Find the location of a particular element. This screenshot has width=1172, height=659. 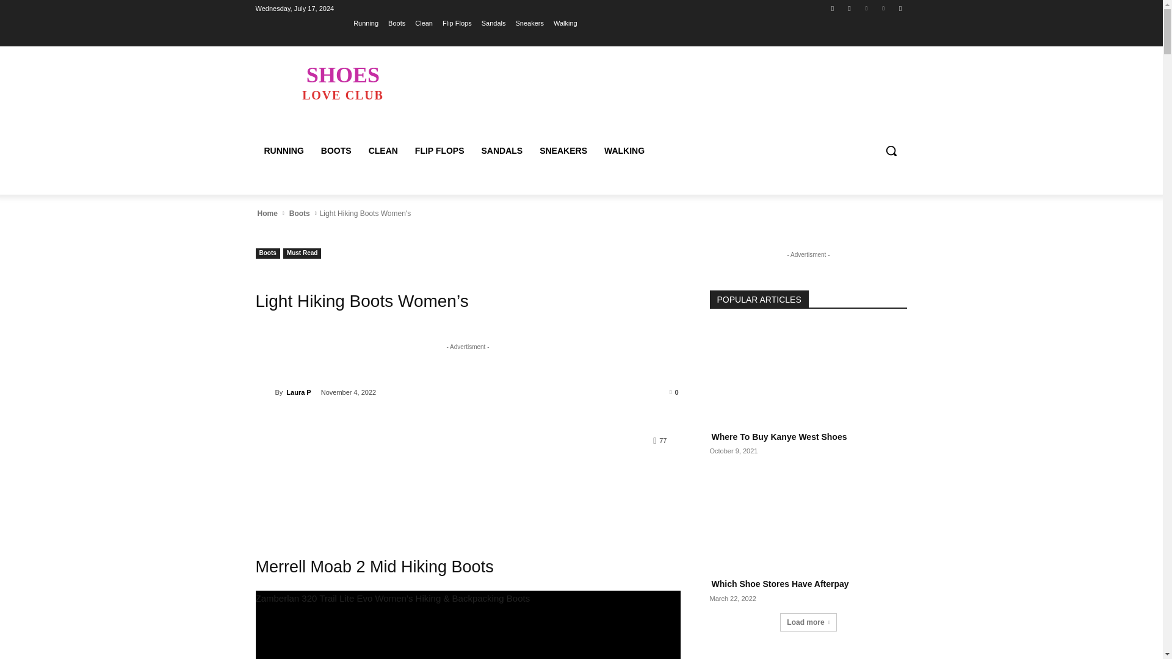

Youtube is located at coordinates (900, 8).